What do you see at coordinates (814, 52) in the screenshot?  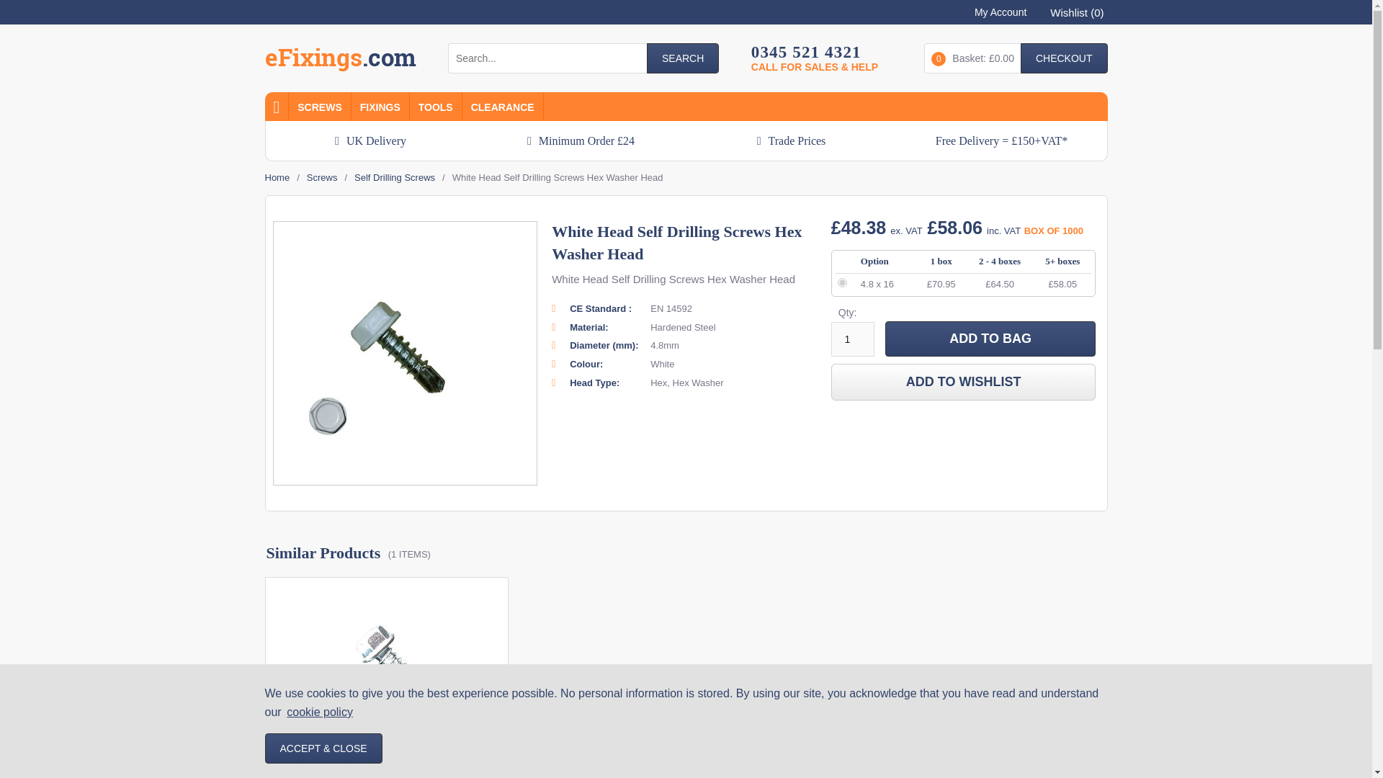 I see `0345 521 4321` at bounding box center [814, 52].